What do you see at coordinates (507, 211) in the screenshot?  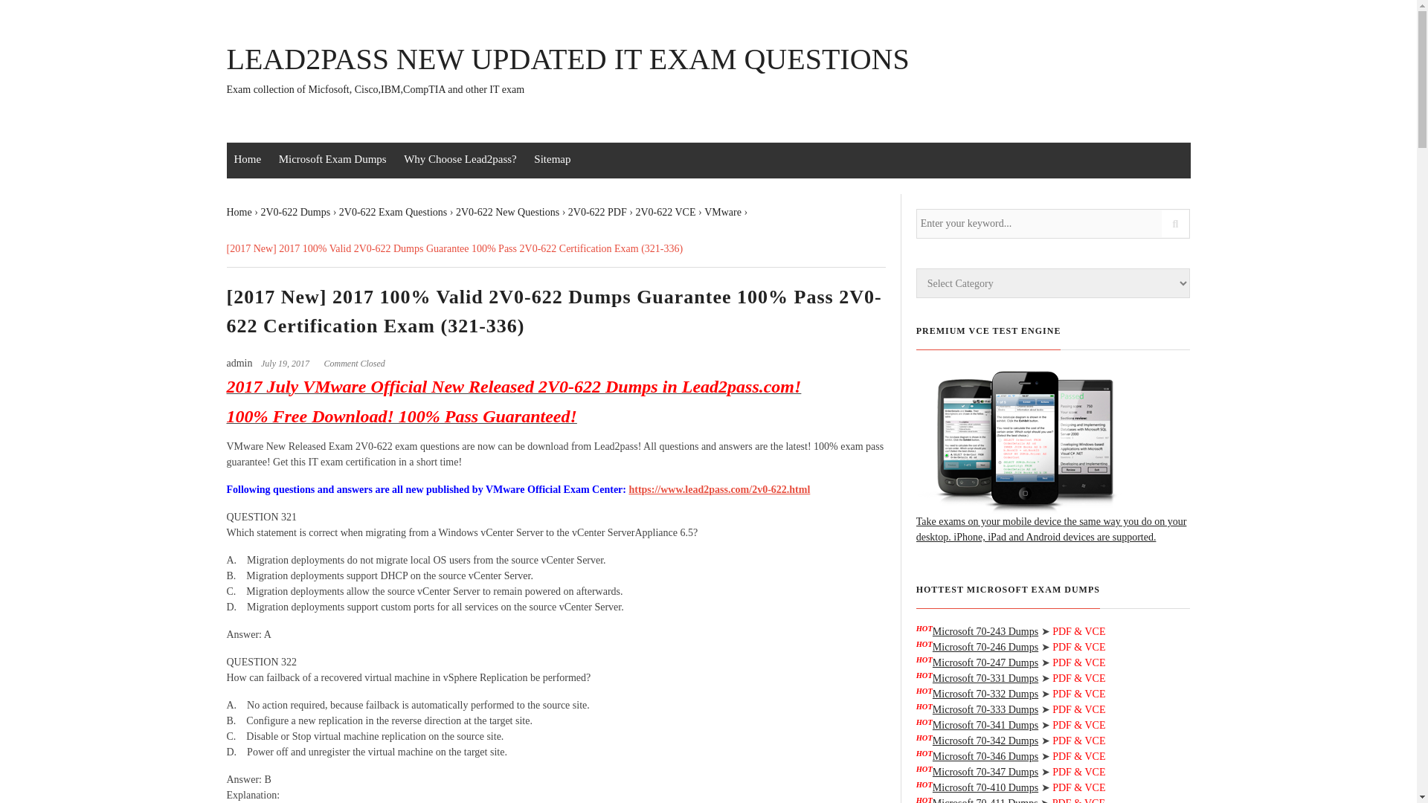 I see `2V0-622 New Questions` at bounding box center [507, 211].